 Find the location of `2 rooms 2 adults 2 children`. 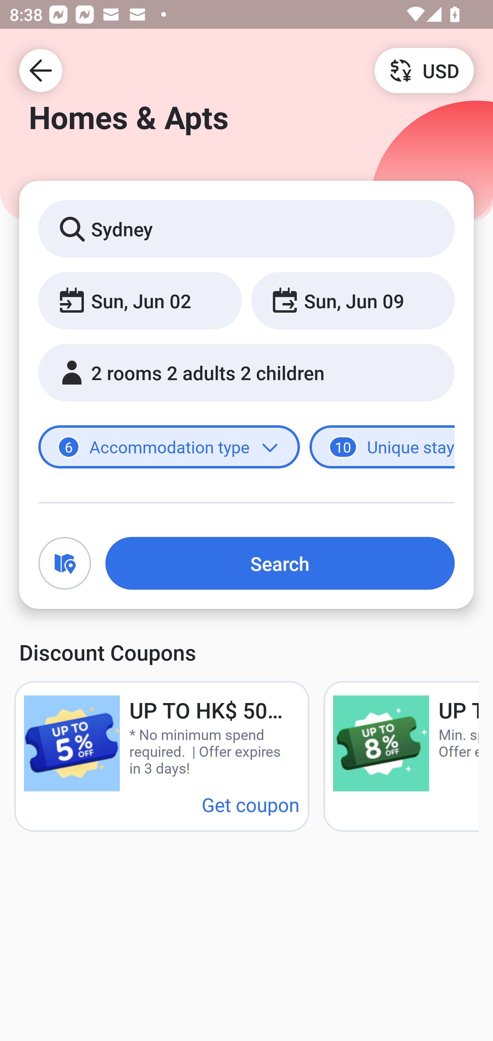

2 rooms 2 adults 2 children is located at coordinates (246, 373).